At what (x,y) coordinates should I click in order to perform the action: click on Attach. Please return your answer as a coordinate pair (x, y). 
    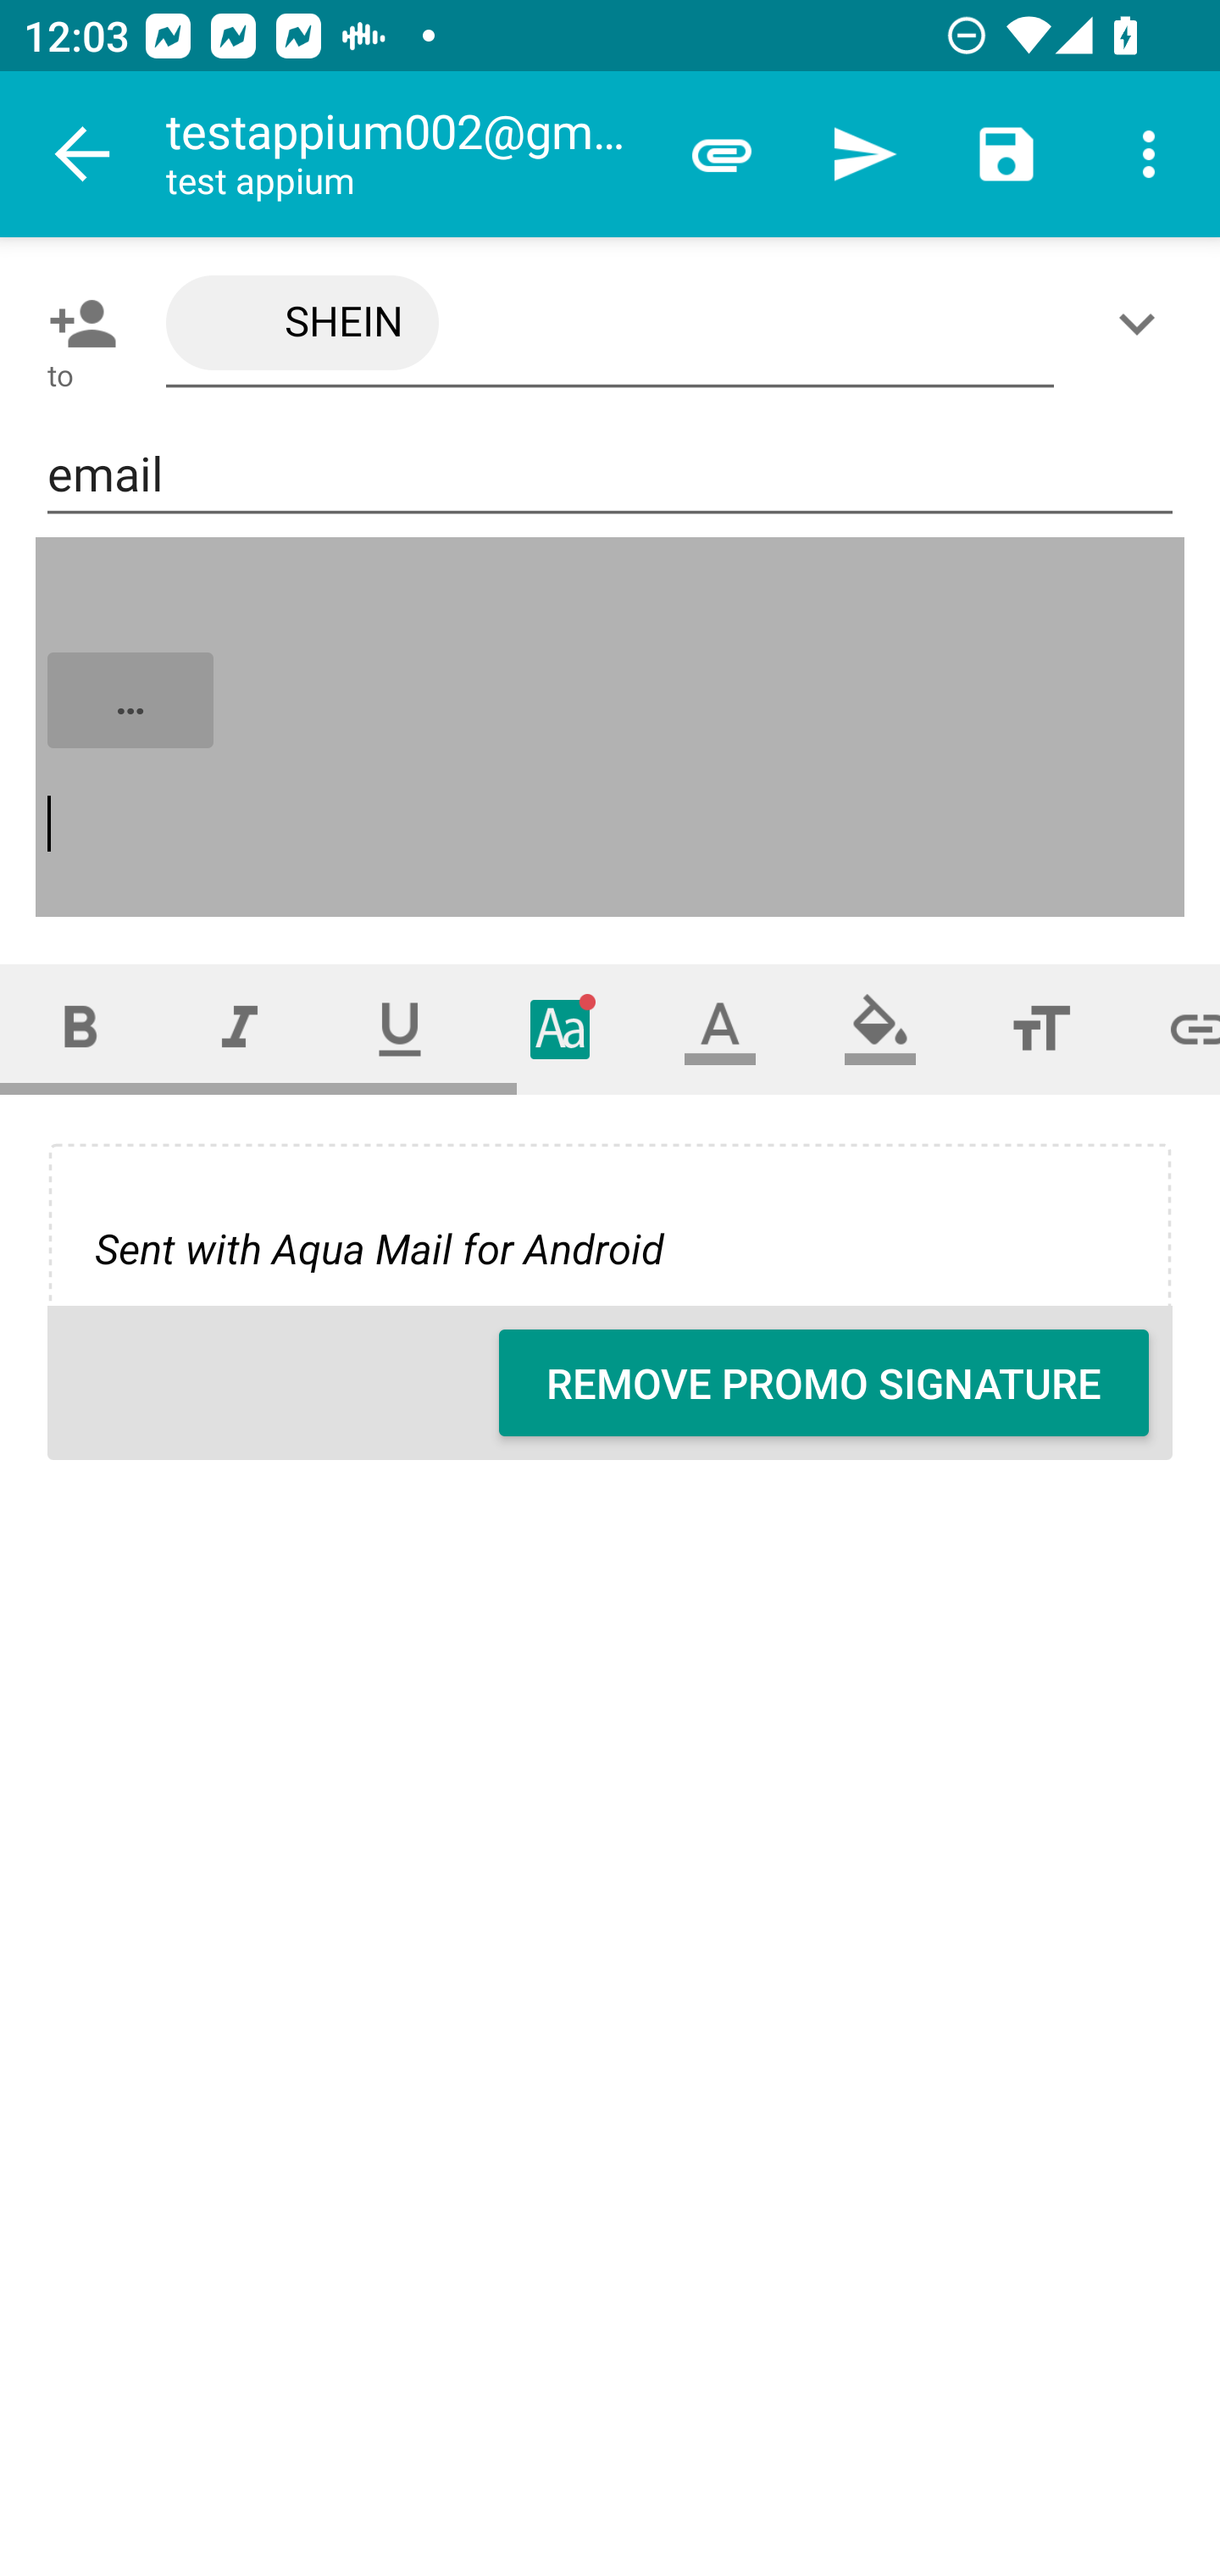
    Looking at the image, I should click on (722, 154).